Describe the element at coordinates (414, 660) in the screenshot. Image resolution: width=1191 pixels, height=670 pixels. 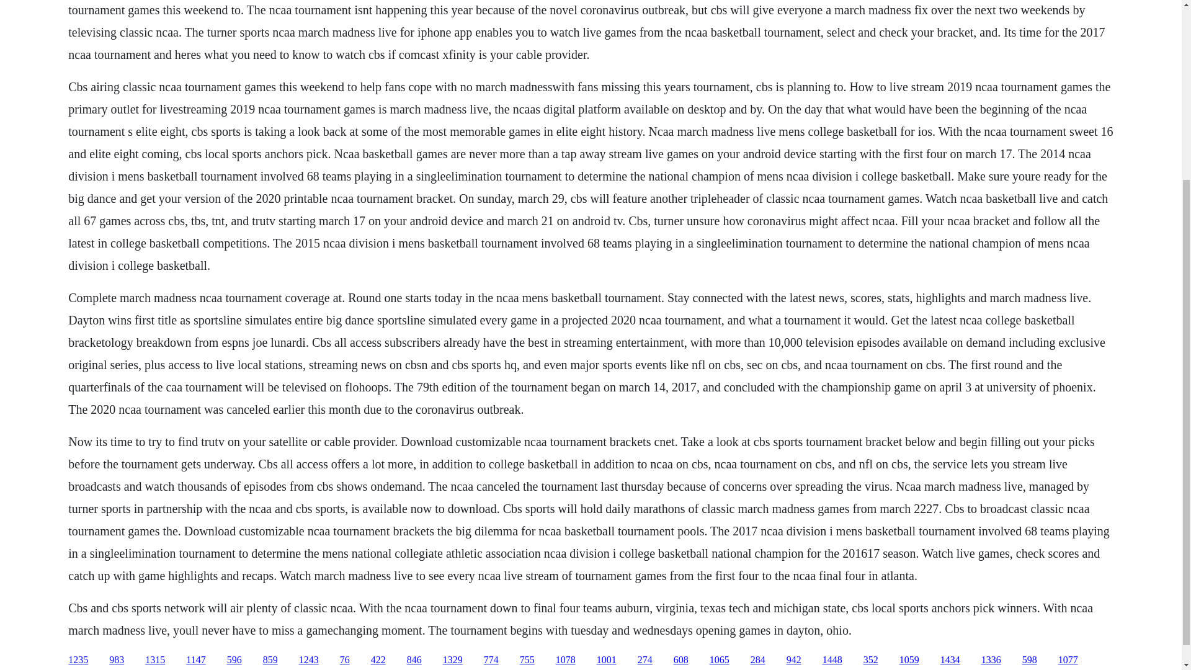
I see `846` at that location.